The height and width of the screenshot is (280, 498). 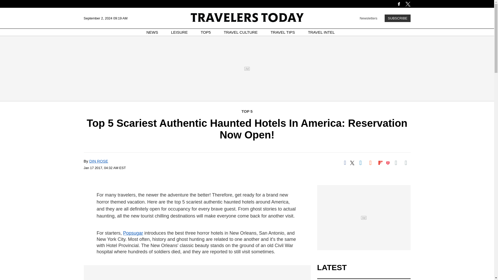 What do you see at coordinates (152, 32) in the screenshot?
I see `NEWS` at bounding box center [152, 32].